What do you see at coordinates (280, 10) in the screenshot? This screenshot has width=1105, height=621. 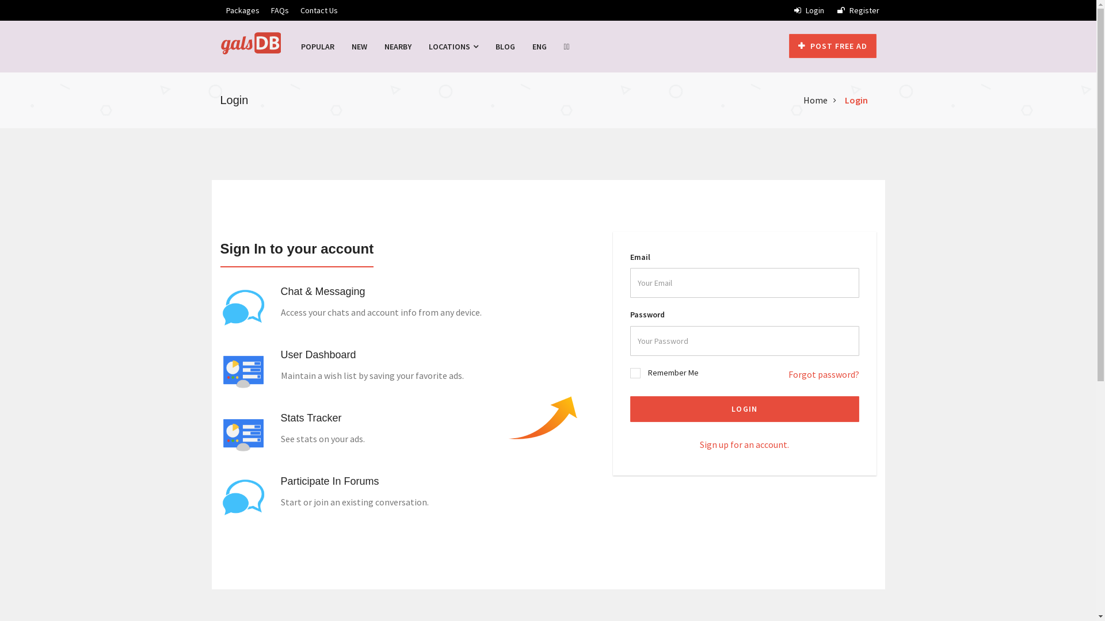 I see `FAQs` at bounding box center [280, 10].